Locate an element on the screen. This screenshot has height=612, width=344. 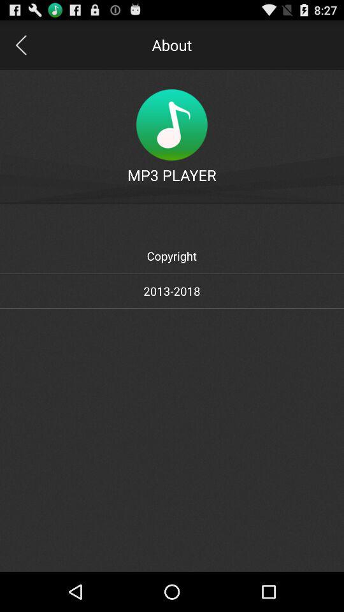
go back to the app is located at coordinates (20, 45).